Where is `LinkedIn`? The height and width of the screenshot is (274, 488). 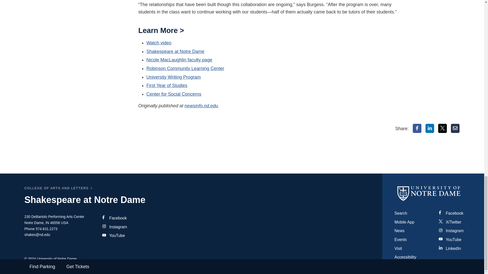 LinkedIn is located at coordinates (430, 128).